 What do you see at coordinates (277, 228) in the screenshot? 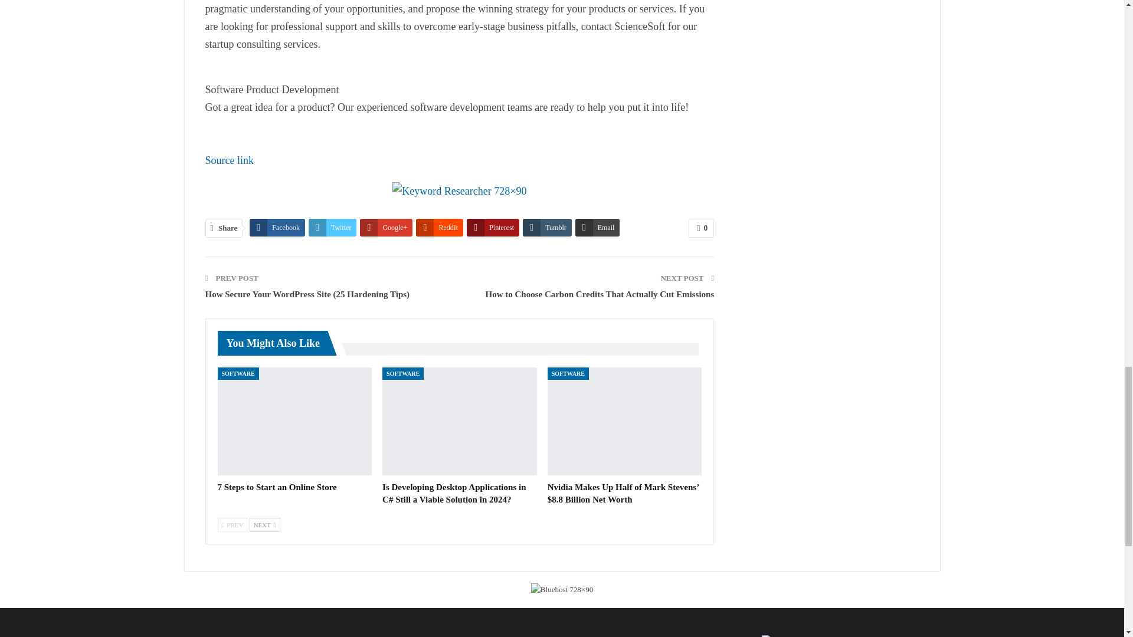
I see `Facebook` at bounding box center [277, 228].